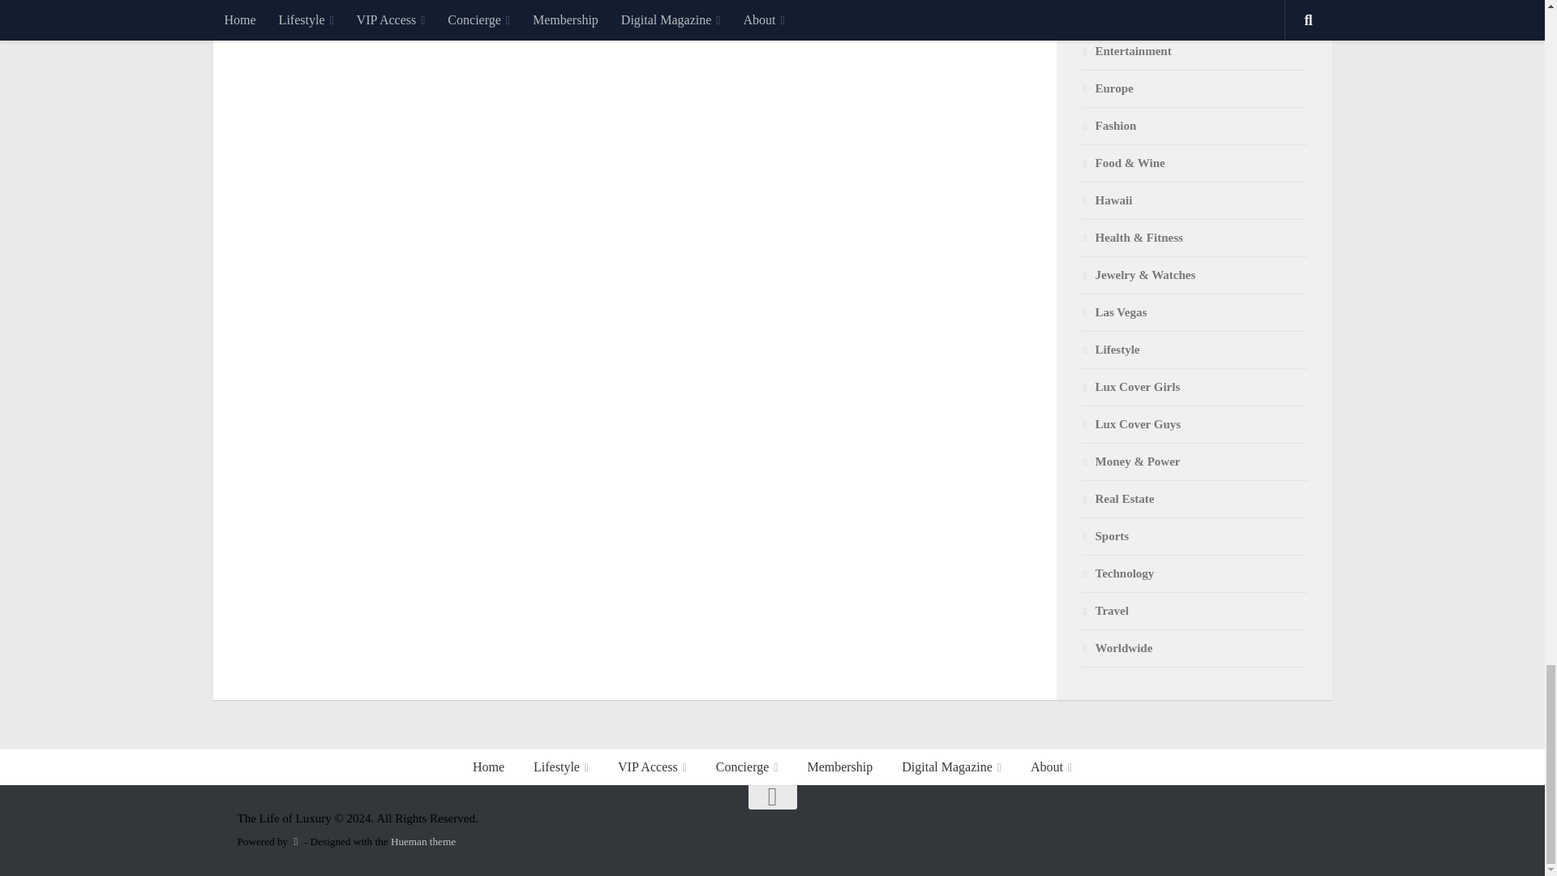 This screenshot has width=1557, height=876. Describe the element at coordinates (423, 842) in the screenshot. I see `Hueman theme` at that location.